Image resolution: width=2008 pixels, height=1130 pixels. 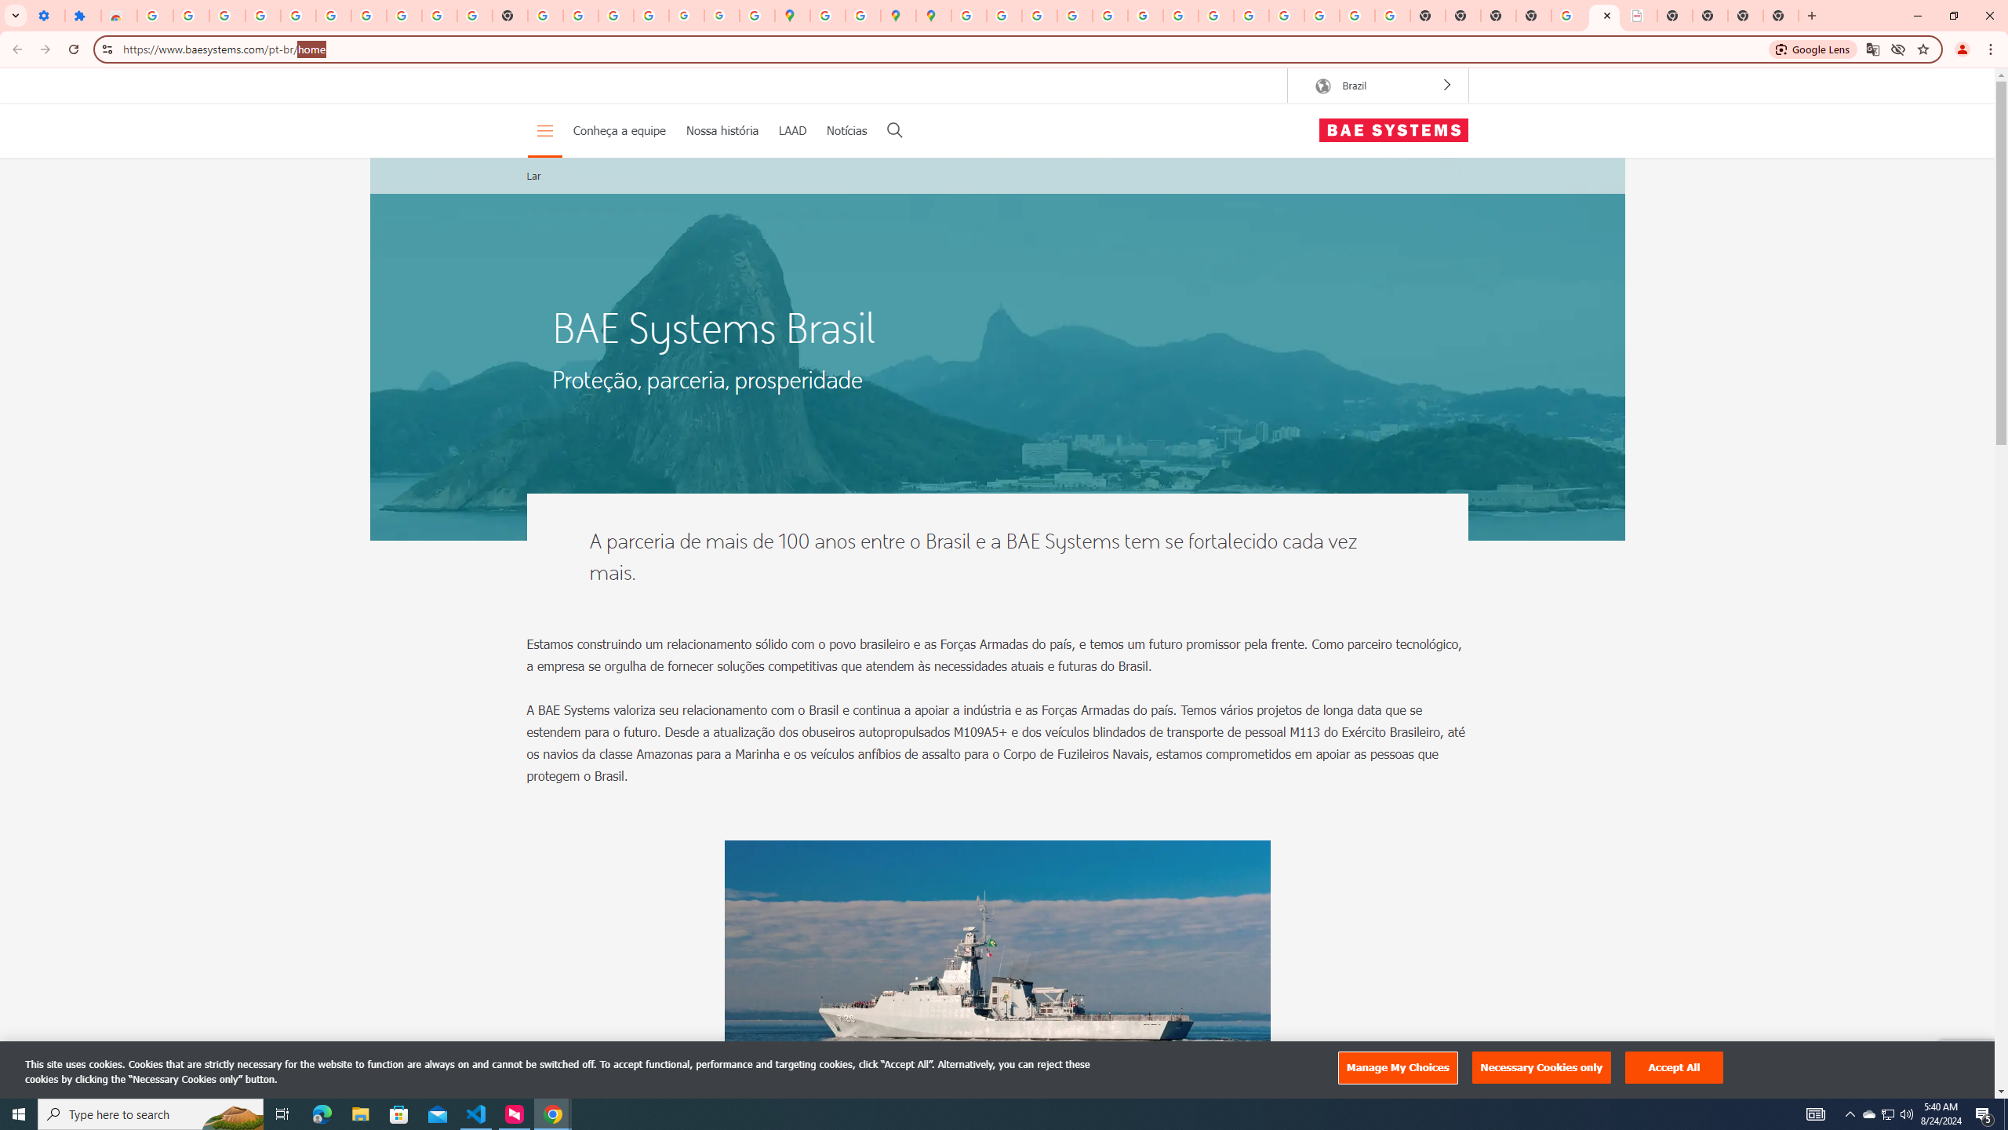 I want to click on Learn how to find your photos - Google Photos Help, so click(x=263, y=16).